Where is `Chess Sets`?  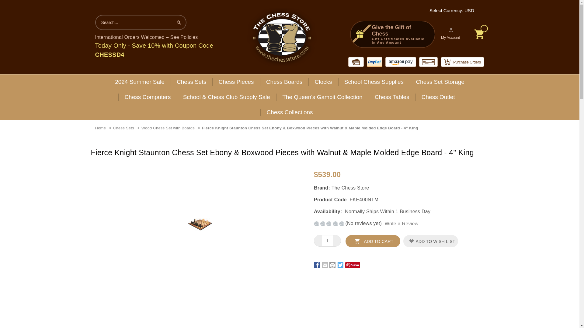
Chess Sets is located at coordinates (191, 82).